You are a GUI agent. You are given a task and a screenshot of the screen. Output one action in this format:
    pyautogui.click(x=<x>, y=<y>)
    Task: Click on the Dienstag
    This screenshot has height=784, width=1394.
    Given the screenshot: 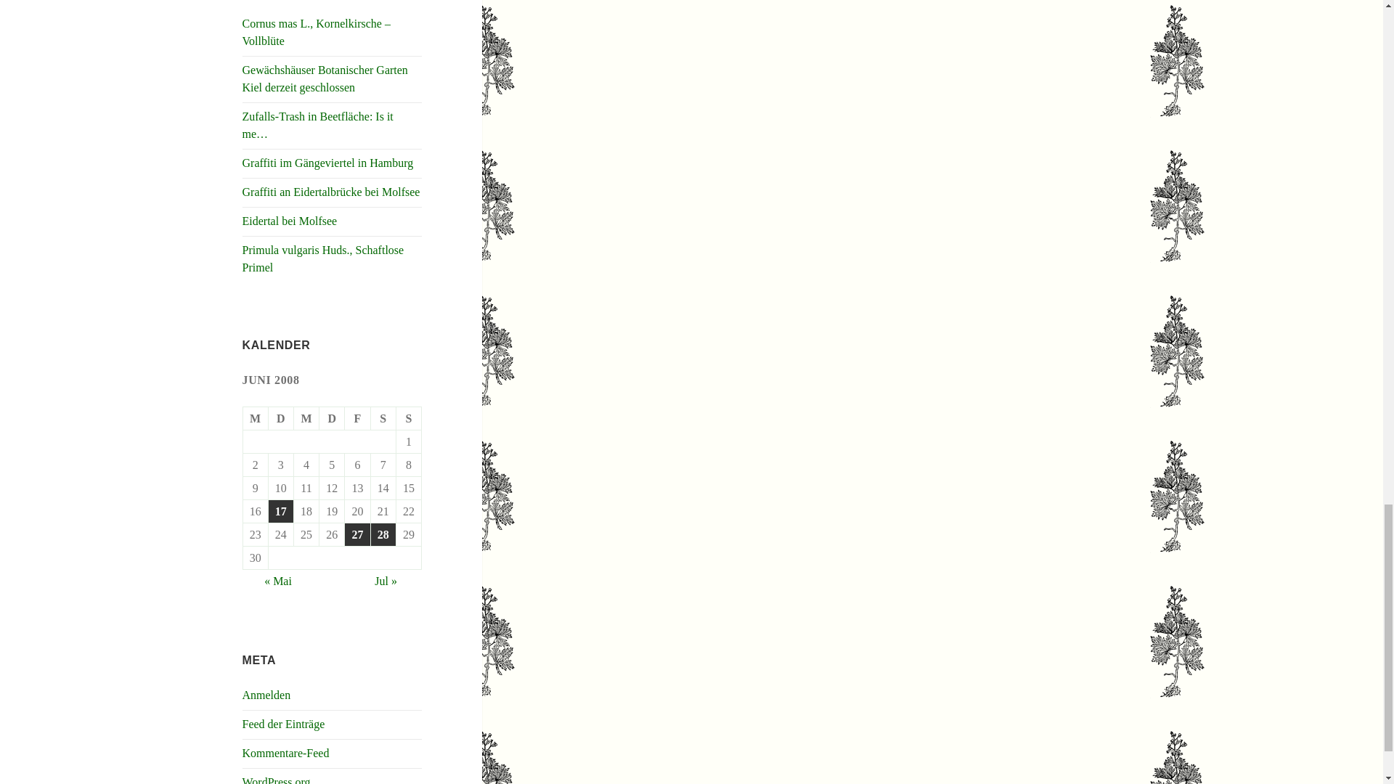 What is the action you would take?
    pyautogui.click(x=282, y=418)
    